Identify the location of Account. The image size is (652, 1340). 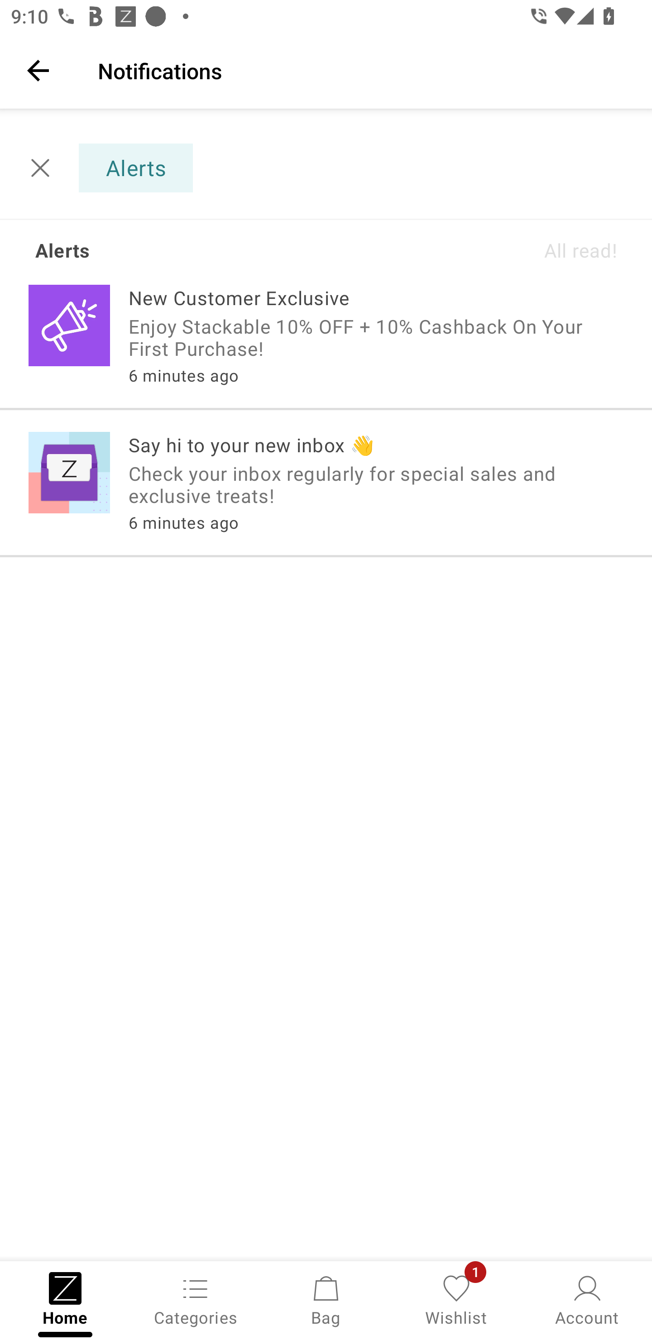
(587, 1299).